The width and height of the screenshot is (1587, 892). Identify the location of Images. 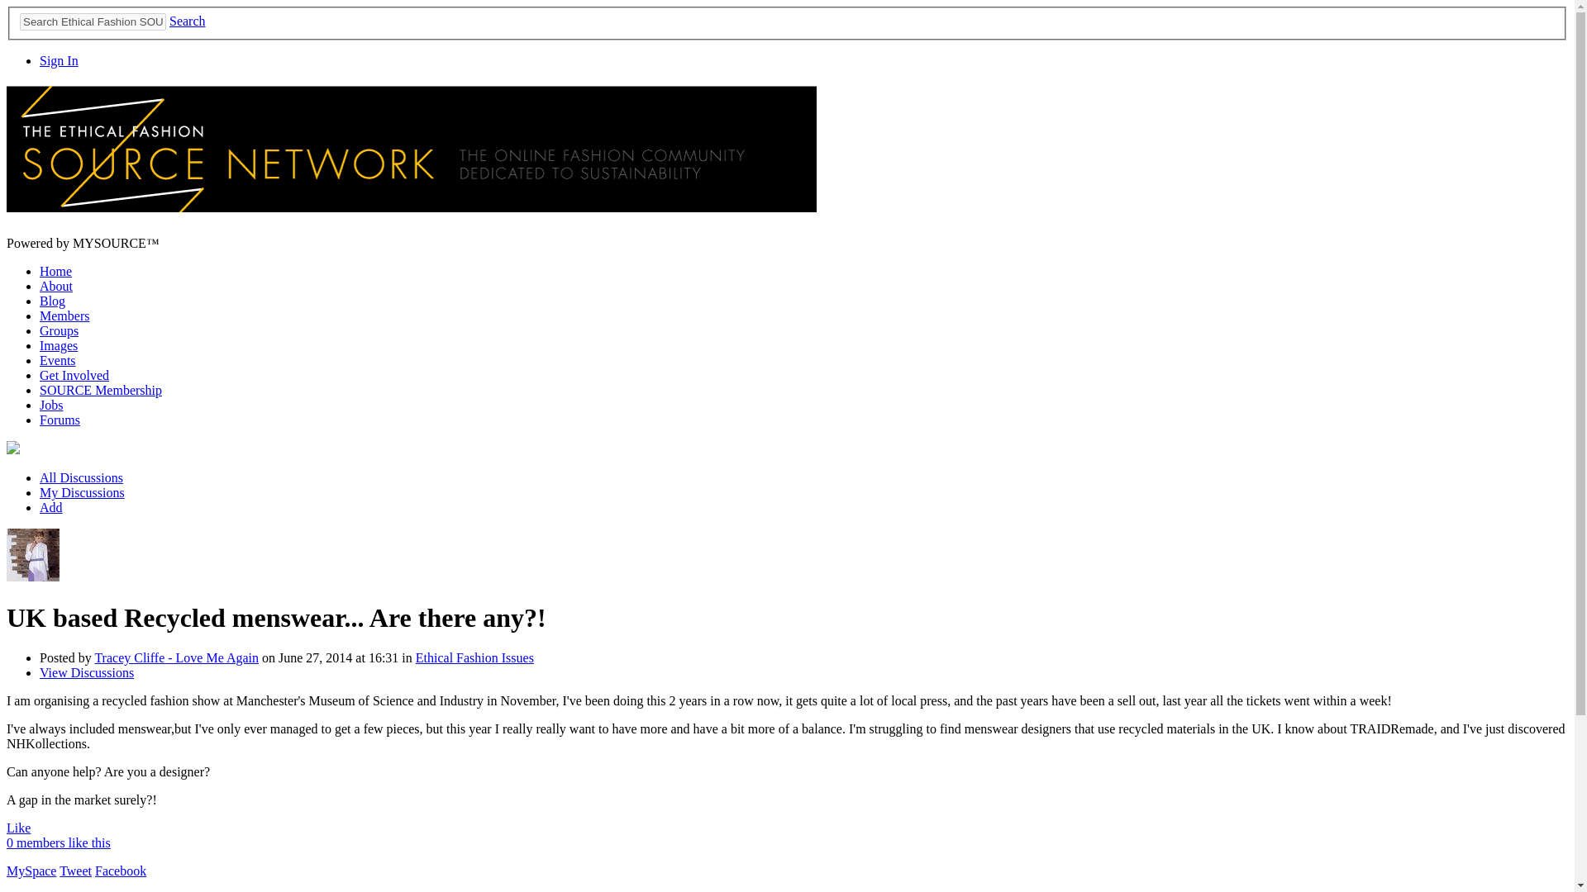
(59, 345).